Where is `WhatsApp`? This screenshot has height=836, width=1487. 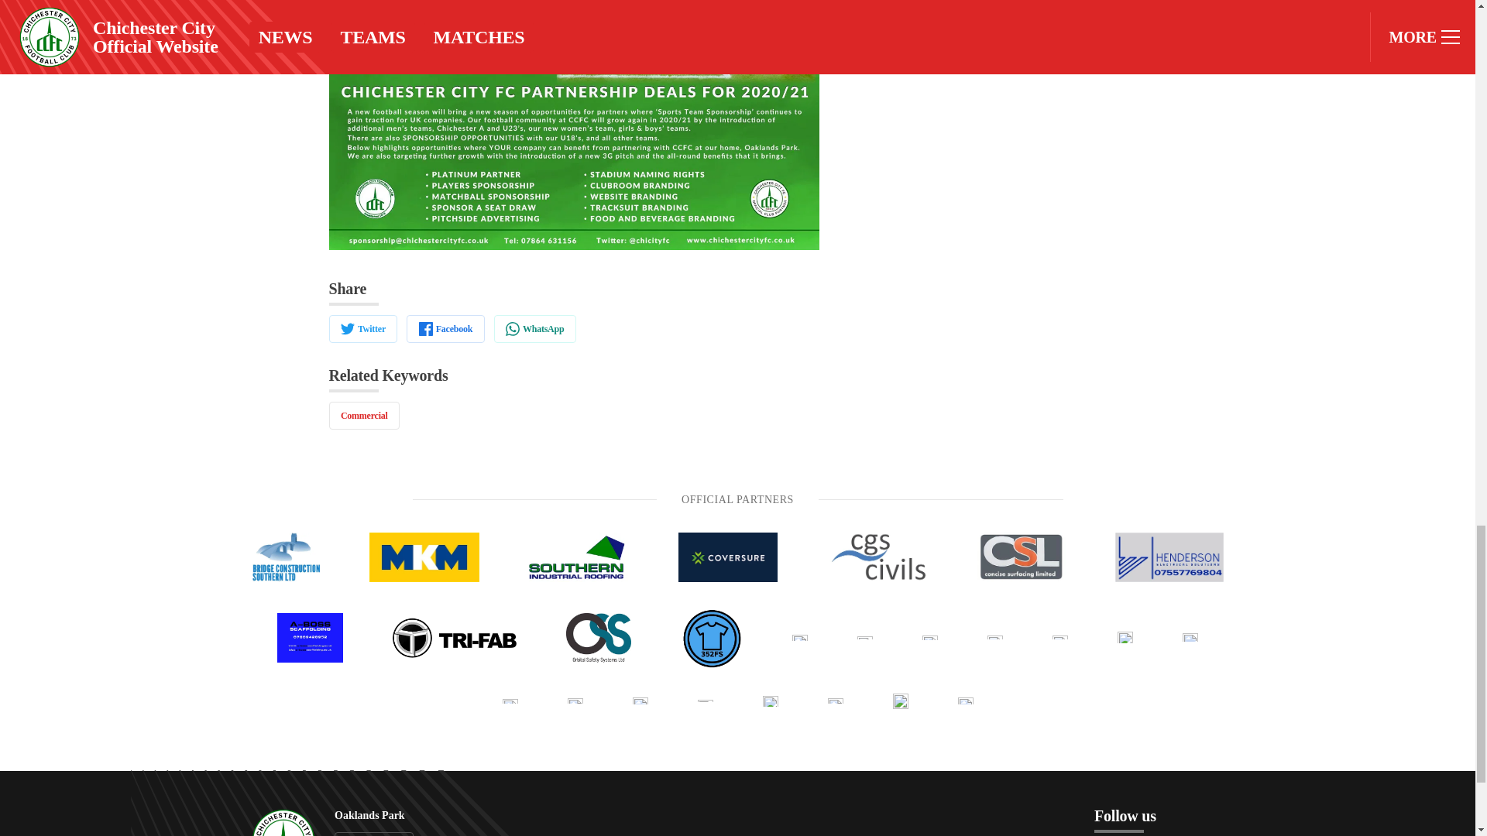 WhatsApp is located at coordinates (534, 328).